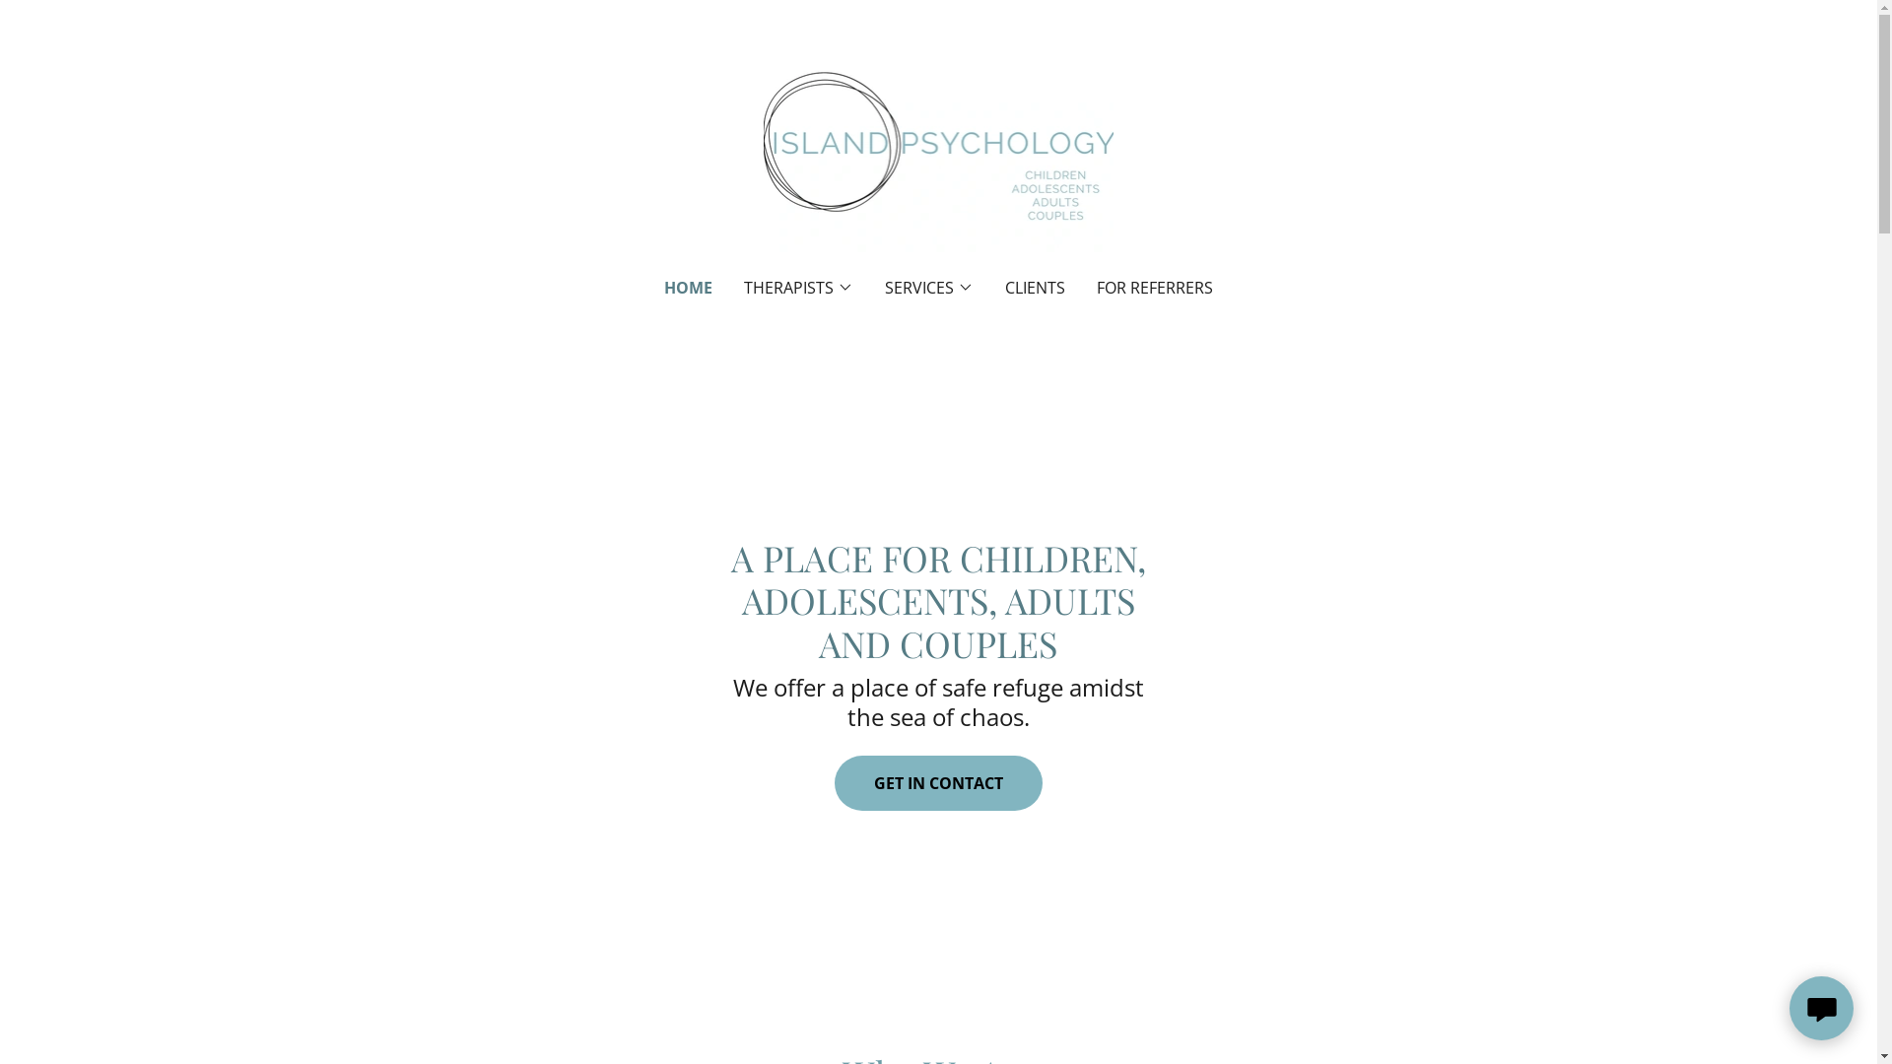 The width and height of the screenshot is (1892, 1064). Describe the element at coordinates (1155, 288) in the screenshot. I see `FOR REFERRERS` at that location.